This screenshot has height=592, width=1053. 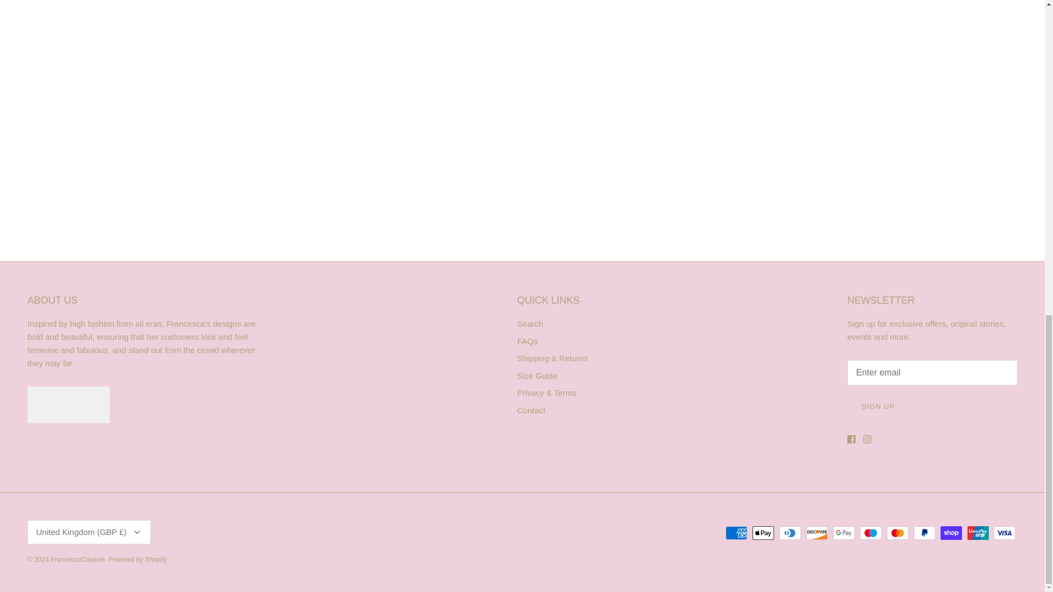 What do you see at coordinates (763, 533) in the screenshot?
I see `Apple Pay` at bounding box center [763, 533].